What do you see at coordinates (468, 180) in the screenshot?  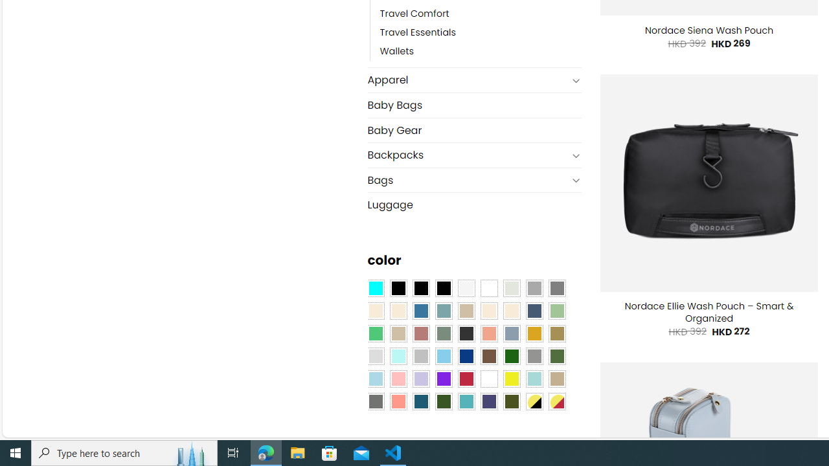 I see `Bags` at bounding box center [468, 180].